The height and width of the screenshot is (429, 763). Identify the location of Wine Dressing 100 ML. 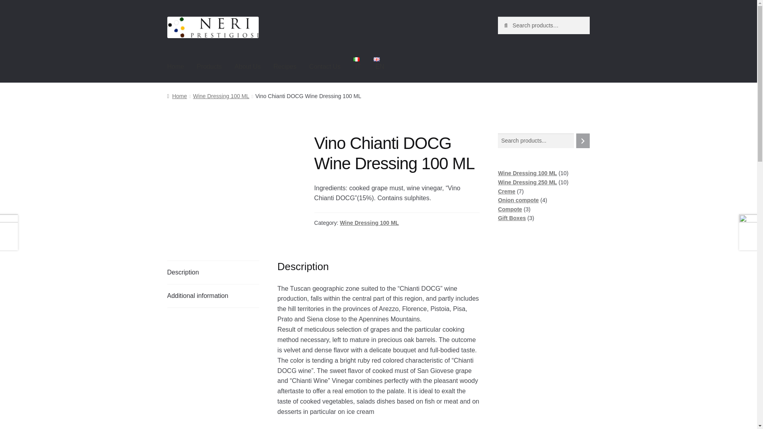
(221, 96).